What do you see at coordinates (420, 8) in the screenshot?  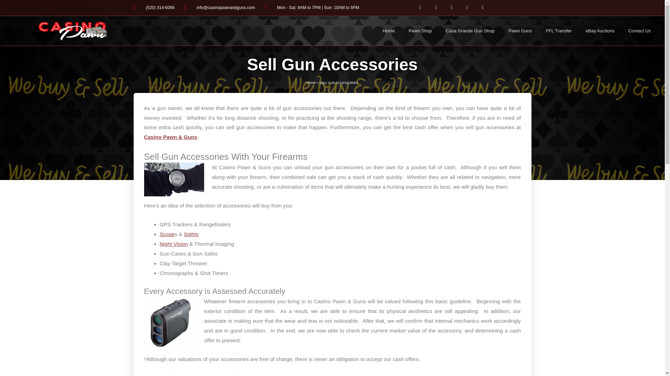 I see `Facebook-f` at bounding box center [420, 8].